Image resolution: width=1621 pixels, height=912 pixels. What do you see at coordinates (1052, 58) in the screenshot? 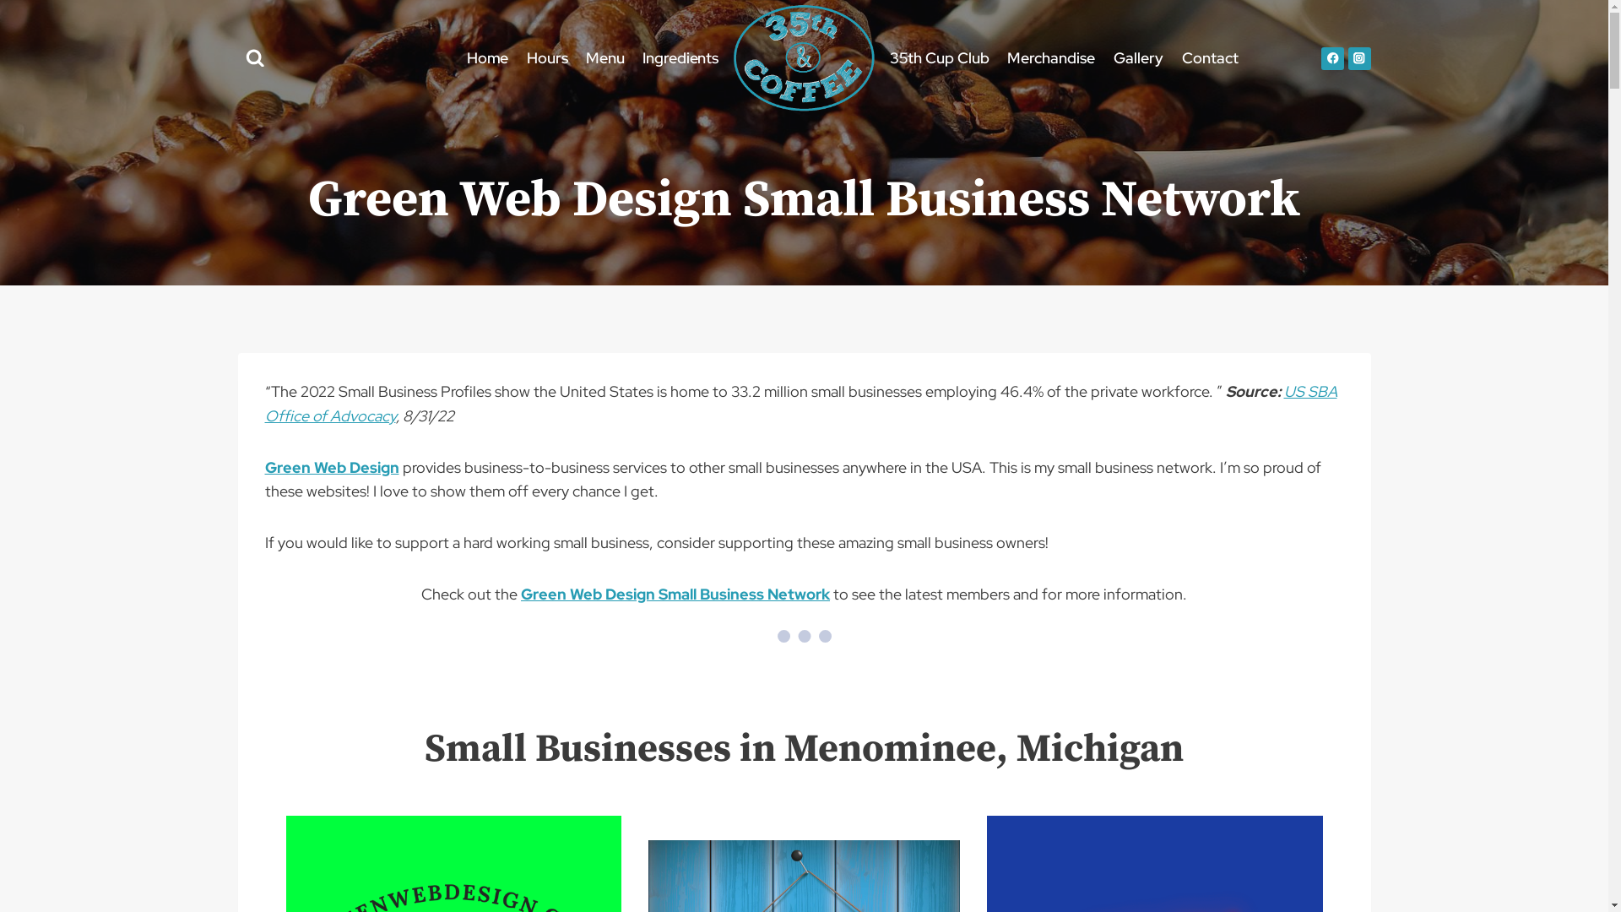
I see `Merchandise` at bounding box center [1052, 58].